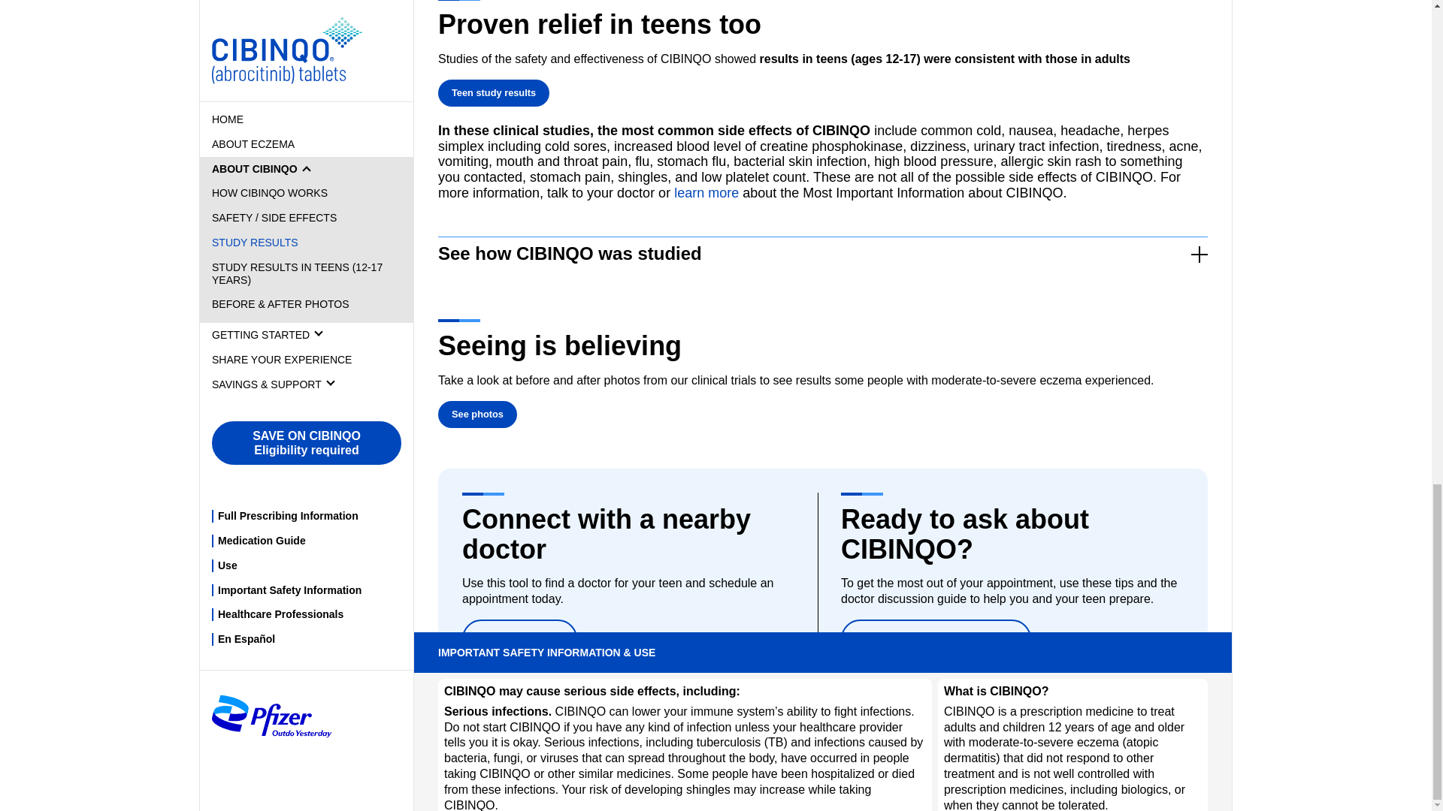 The image size is (1443, 811). I want to click on learn more, so click(706, 192).